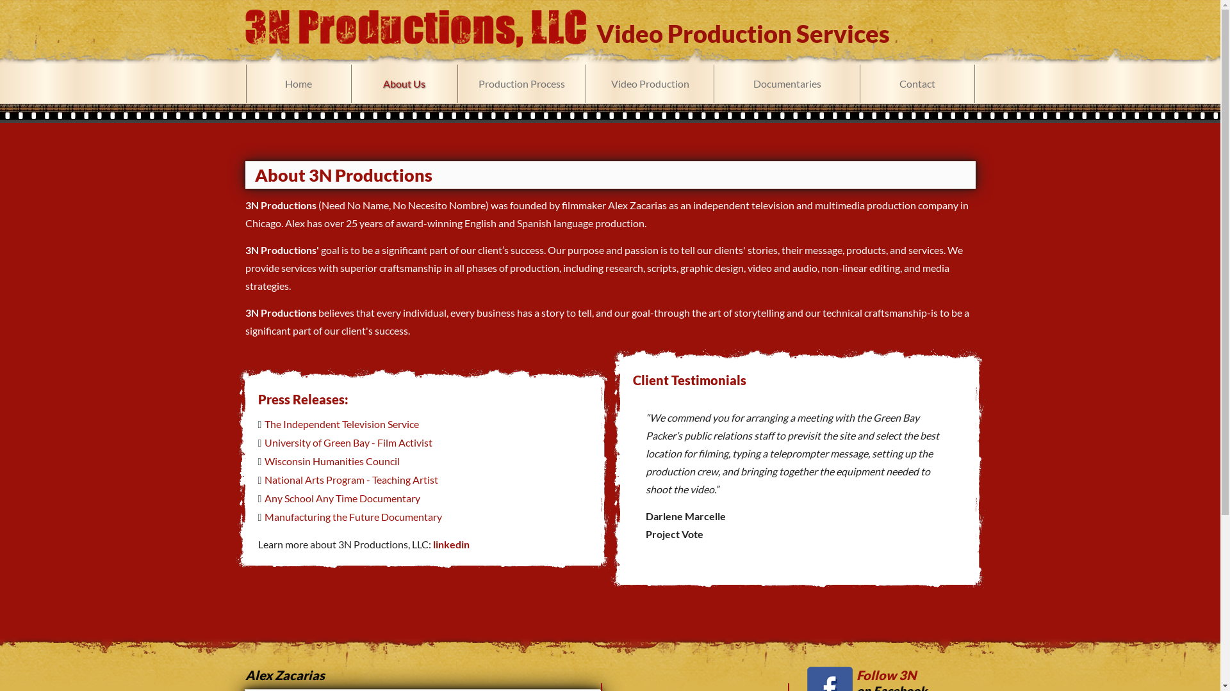 Image resolution: width=1230 pixels, height=691 pixels. What do you see at coordinates (787, 84) in the screenshot?
I see `Documentaries` at bounding box center [787, 84].